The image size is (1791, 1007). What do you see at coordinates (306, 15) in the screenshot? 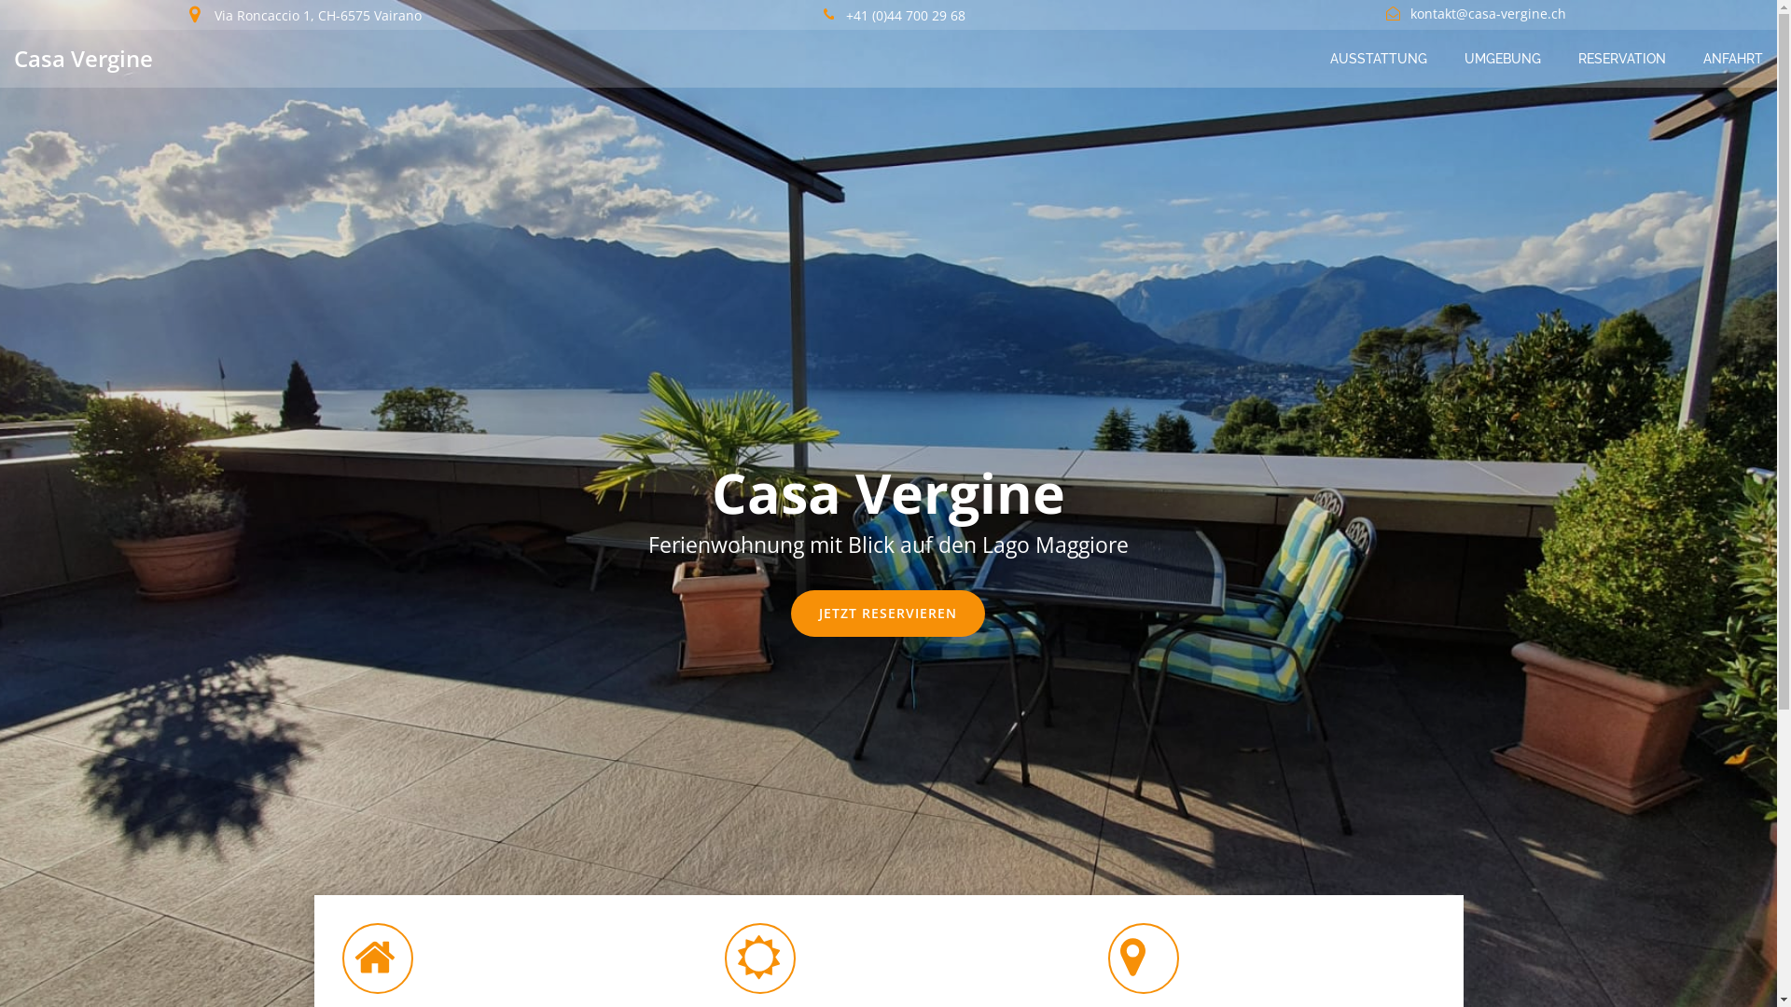
I see `Via Roncaccio 1, CH-6575 Vairano` at bounding box center [306, 15].